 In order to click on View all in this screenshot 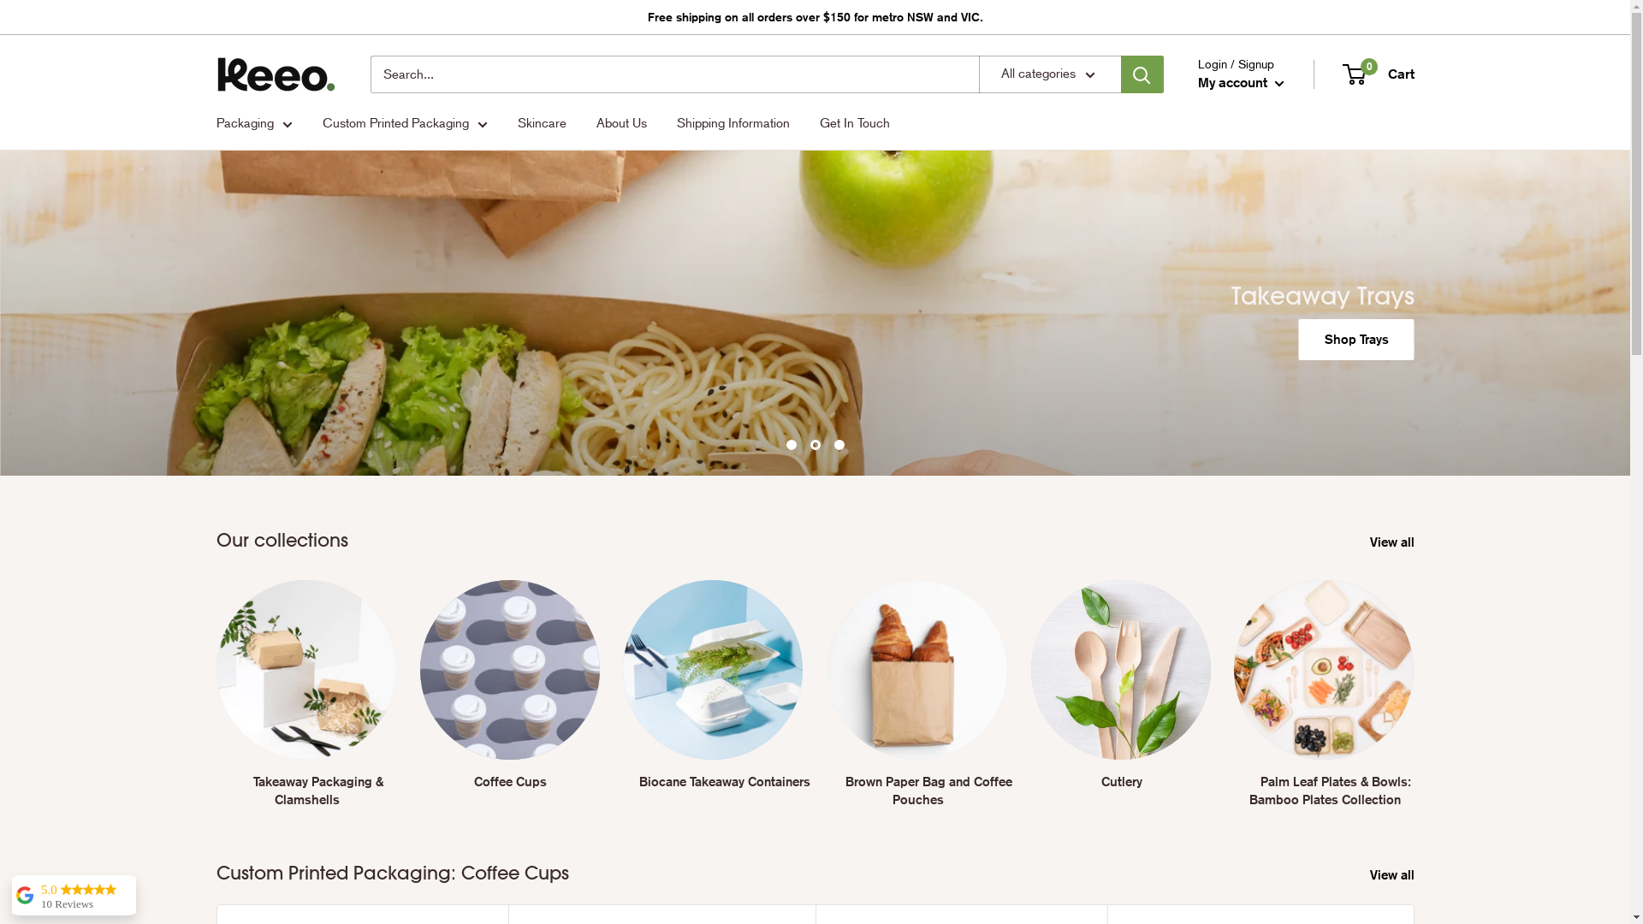, I will do `click(1403, 542)`.